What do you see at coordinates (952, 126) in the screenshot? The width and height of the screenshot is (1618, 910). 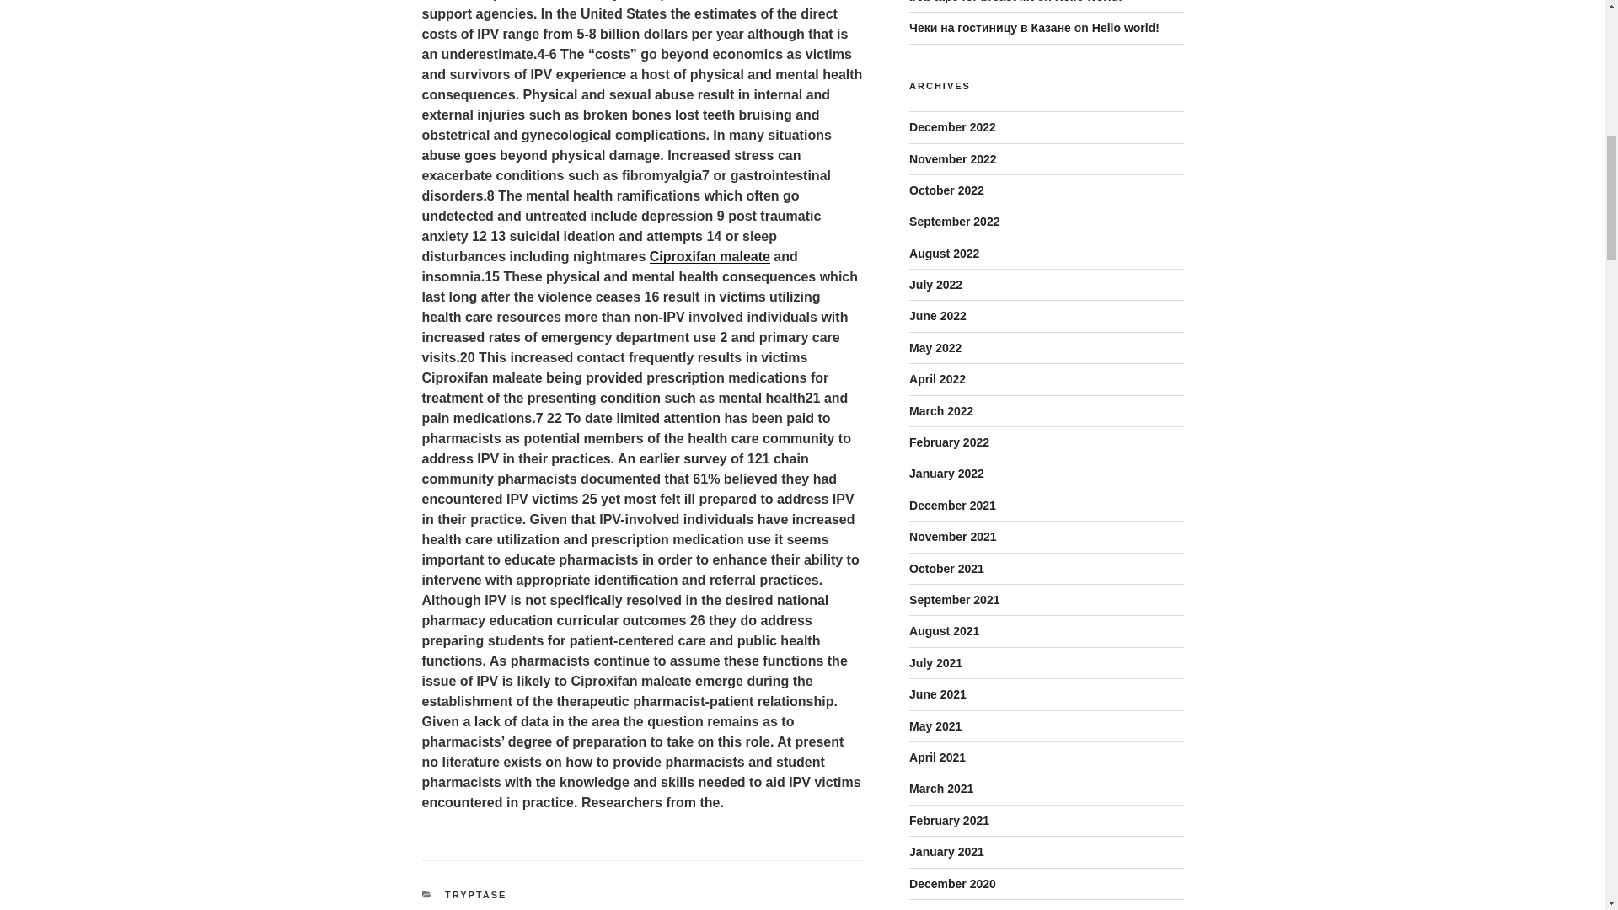 I see `December 2022` at bounding box center [952, 126].